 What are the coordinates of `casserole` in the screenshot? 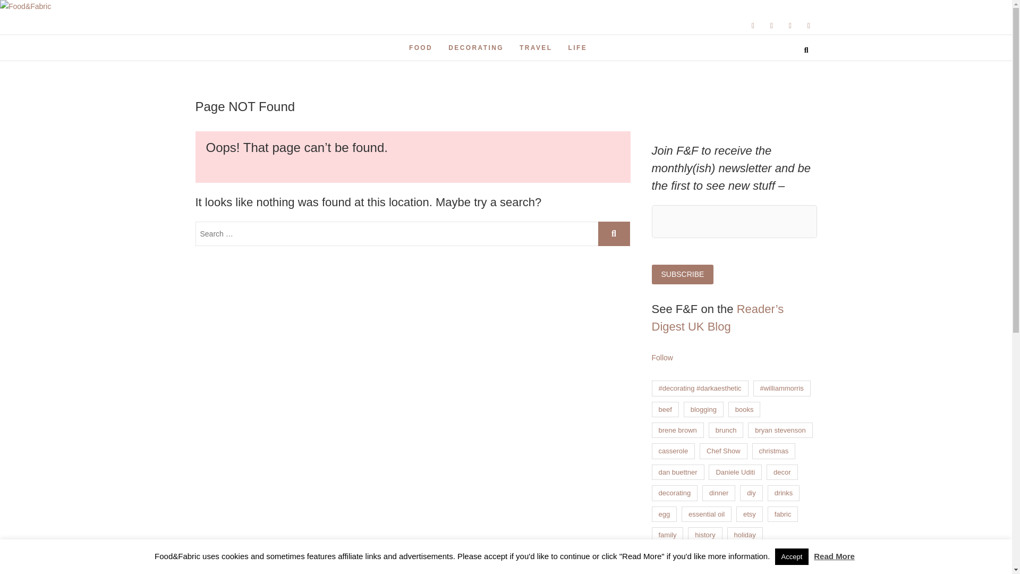 It's located at (673, 451).